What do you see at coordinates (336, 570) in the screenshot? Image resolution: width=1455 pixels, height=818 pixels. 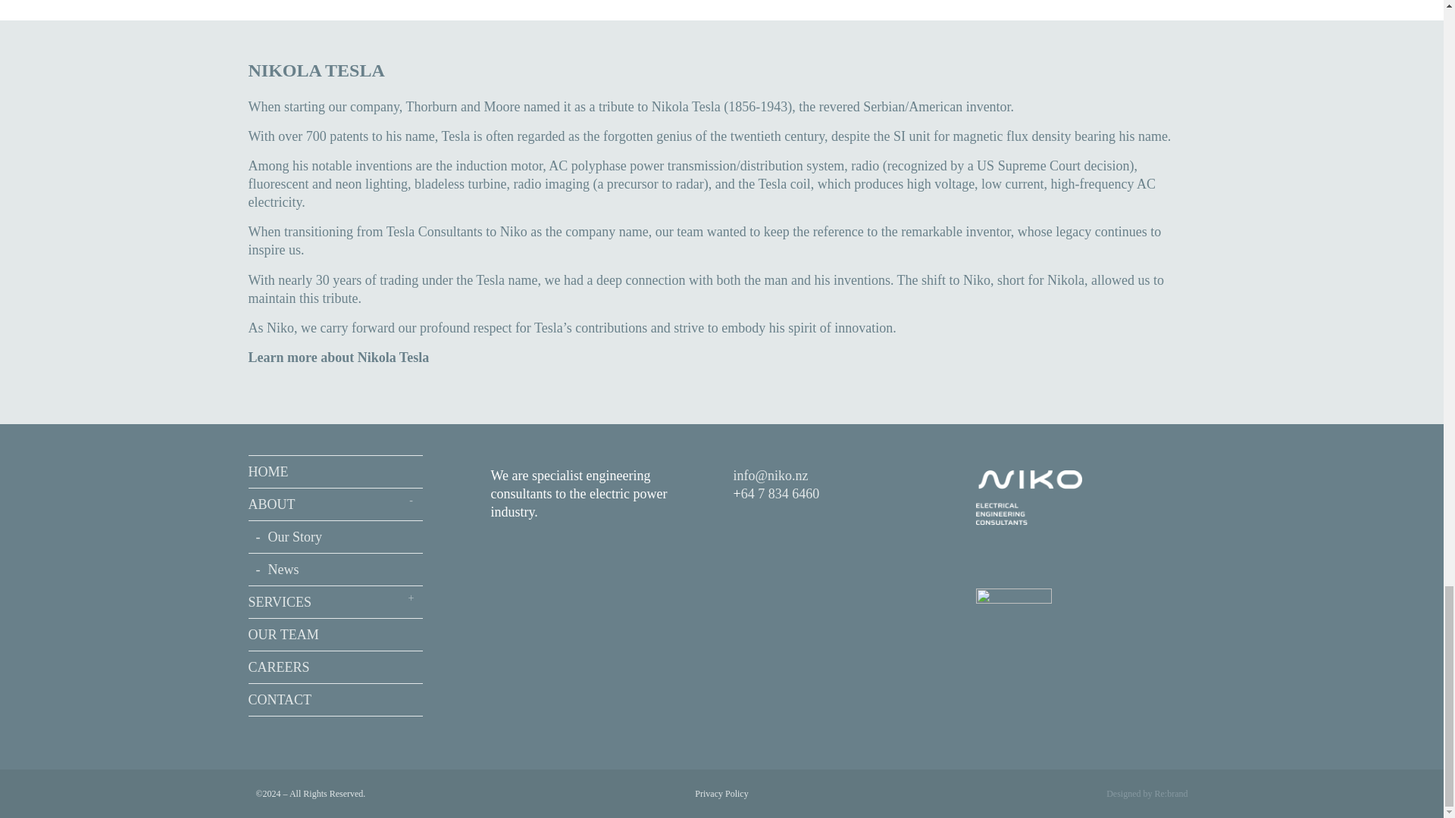 I see `News` at bounding box center [336, 570].